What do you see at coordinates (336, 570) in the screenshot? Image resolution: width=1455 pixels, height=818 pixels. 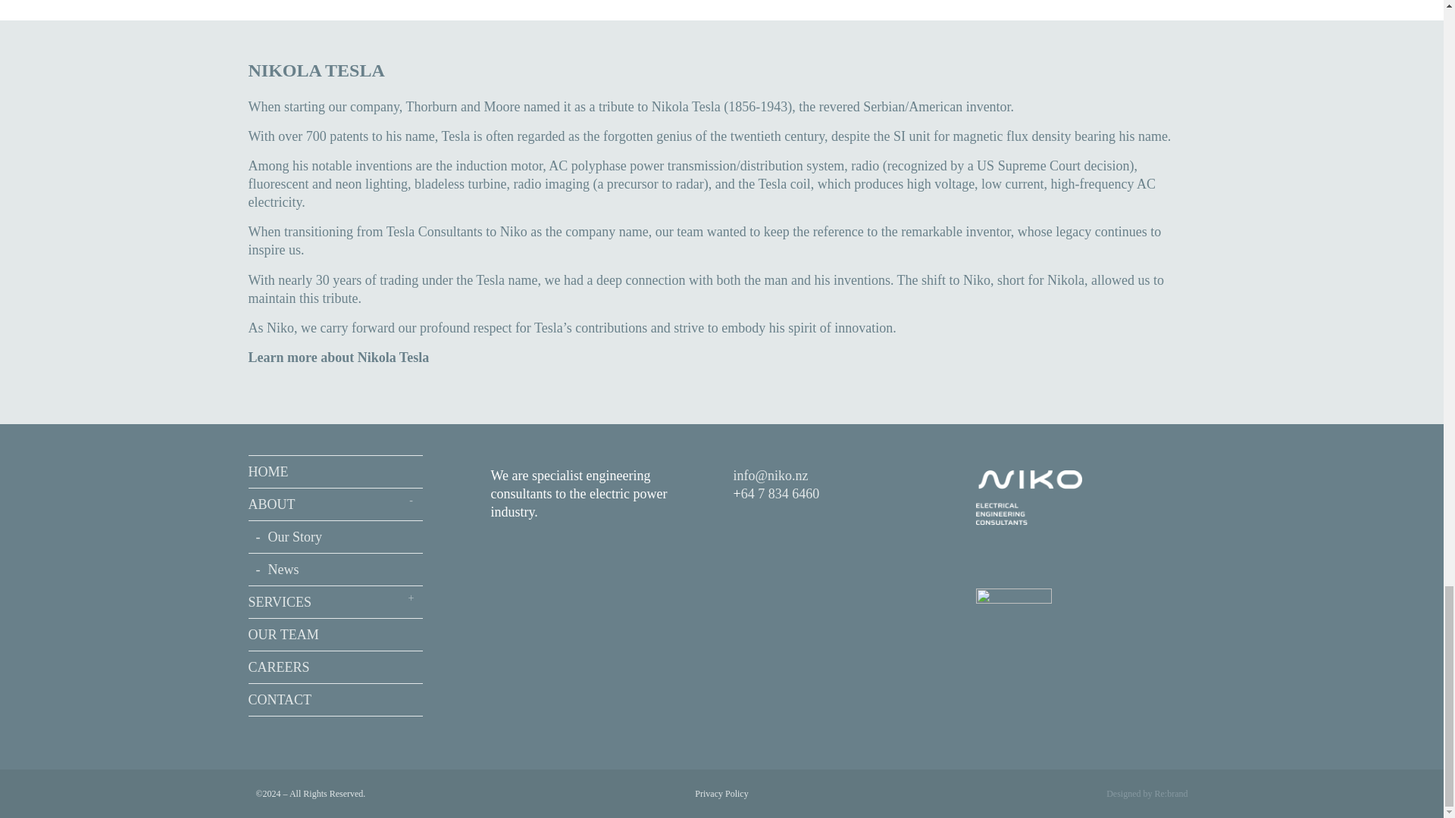 I see `News` at bounding box center [336, 570].